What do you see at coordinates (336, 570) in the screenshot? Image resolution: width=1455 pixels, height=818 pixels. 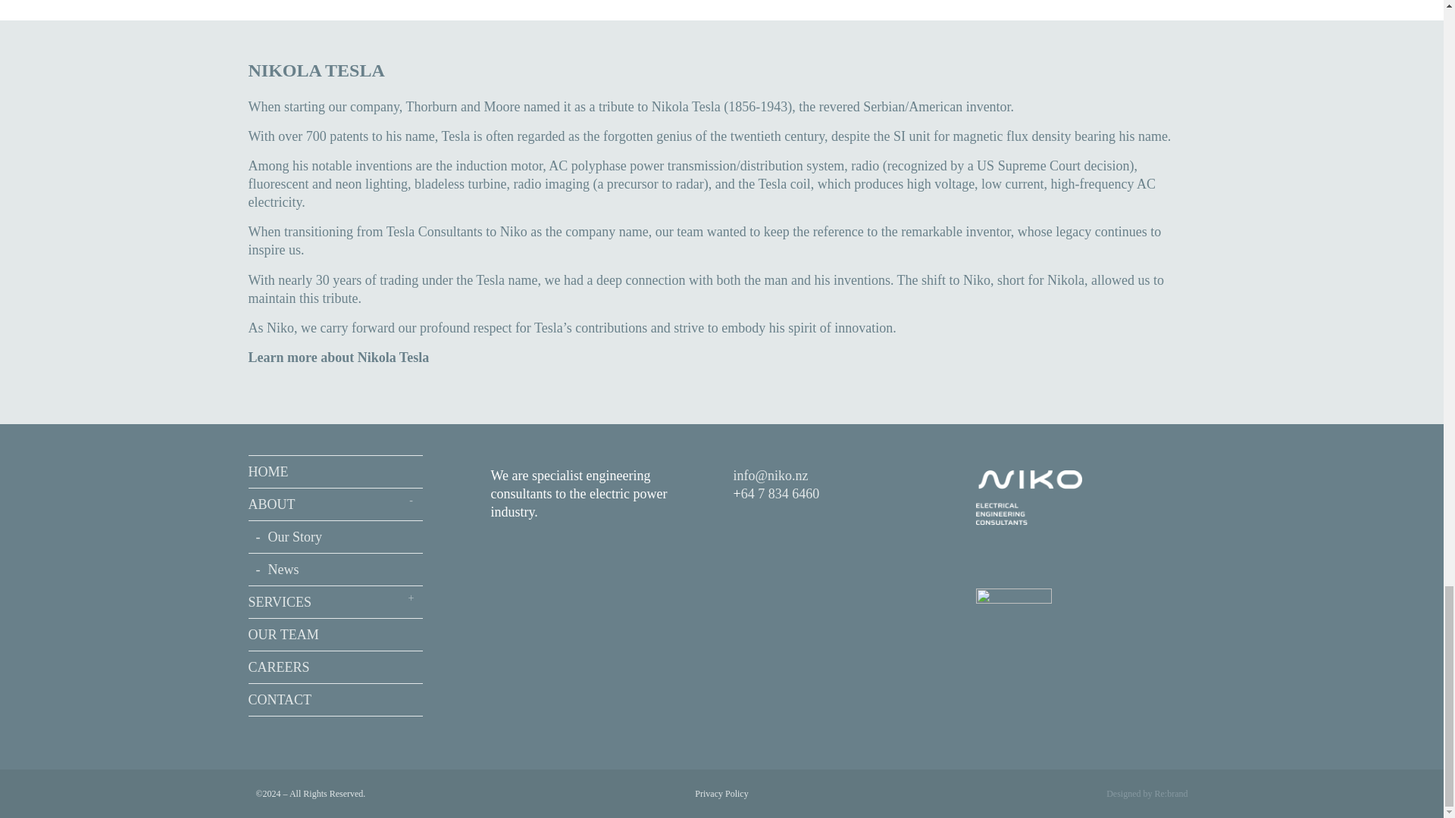 I see `News` at bounding box center [336, 570].